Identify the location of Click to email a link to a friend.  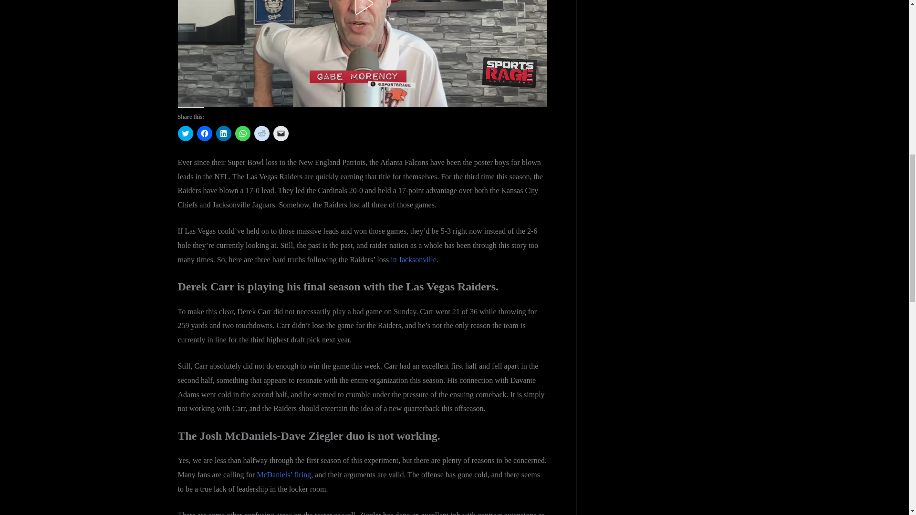
(281, 133).